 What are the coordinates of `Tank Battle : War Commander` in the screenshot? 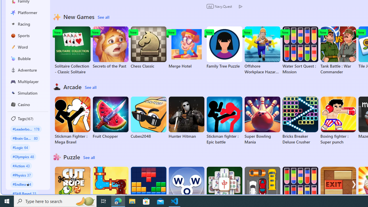 It's located at (338, 51).